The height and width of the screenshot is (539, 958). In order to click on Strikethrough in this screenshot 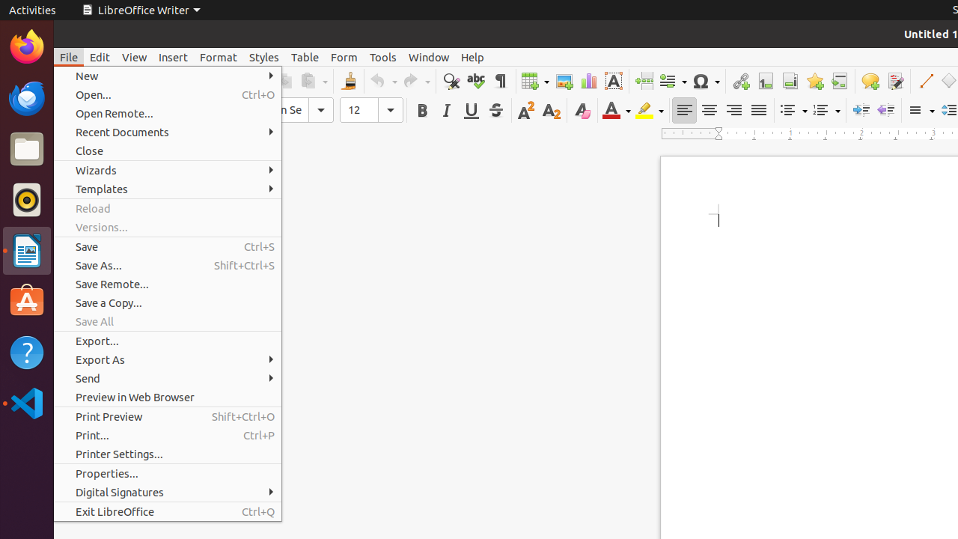, I will do `click(495, 111)`.